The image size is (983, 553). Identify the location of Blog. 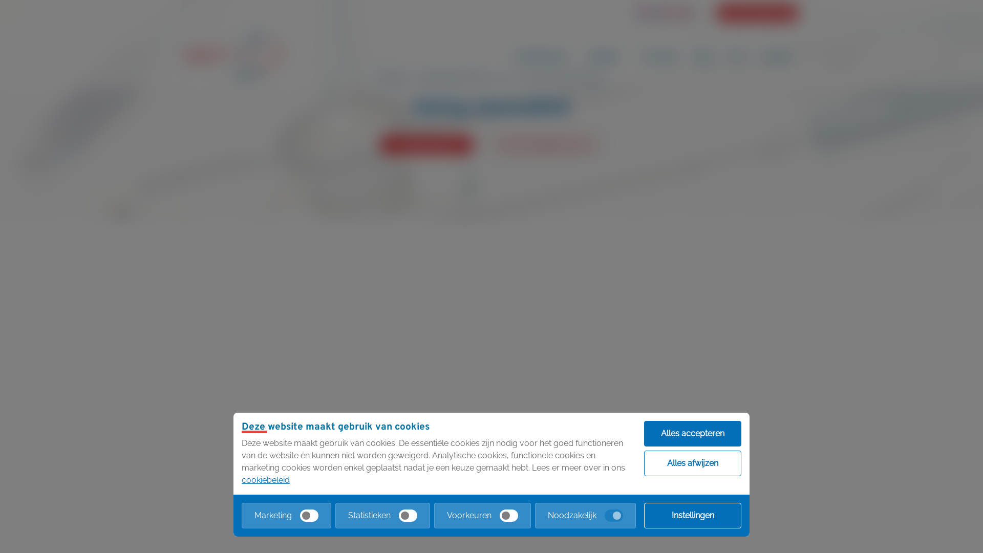
(703, 57).